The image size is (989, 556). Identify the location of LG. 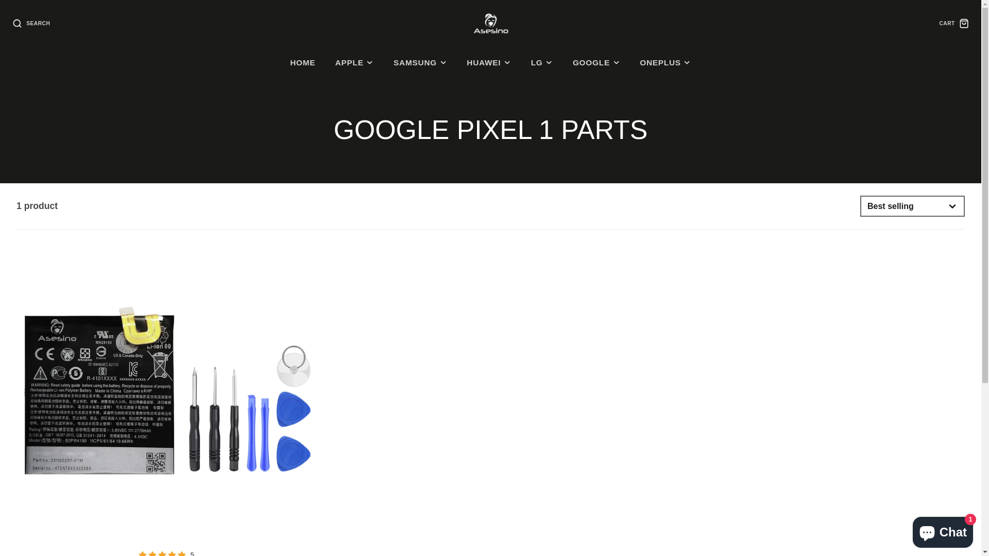
(542, 63).